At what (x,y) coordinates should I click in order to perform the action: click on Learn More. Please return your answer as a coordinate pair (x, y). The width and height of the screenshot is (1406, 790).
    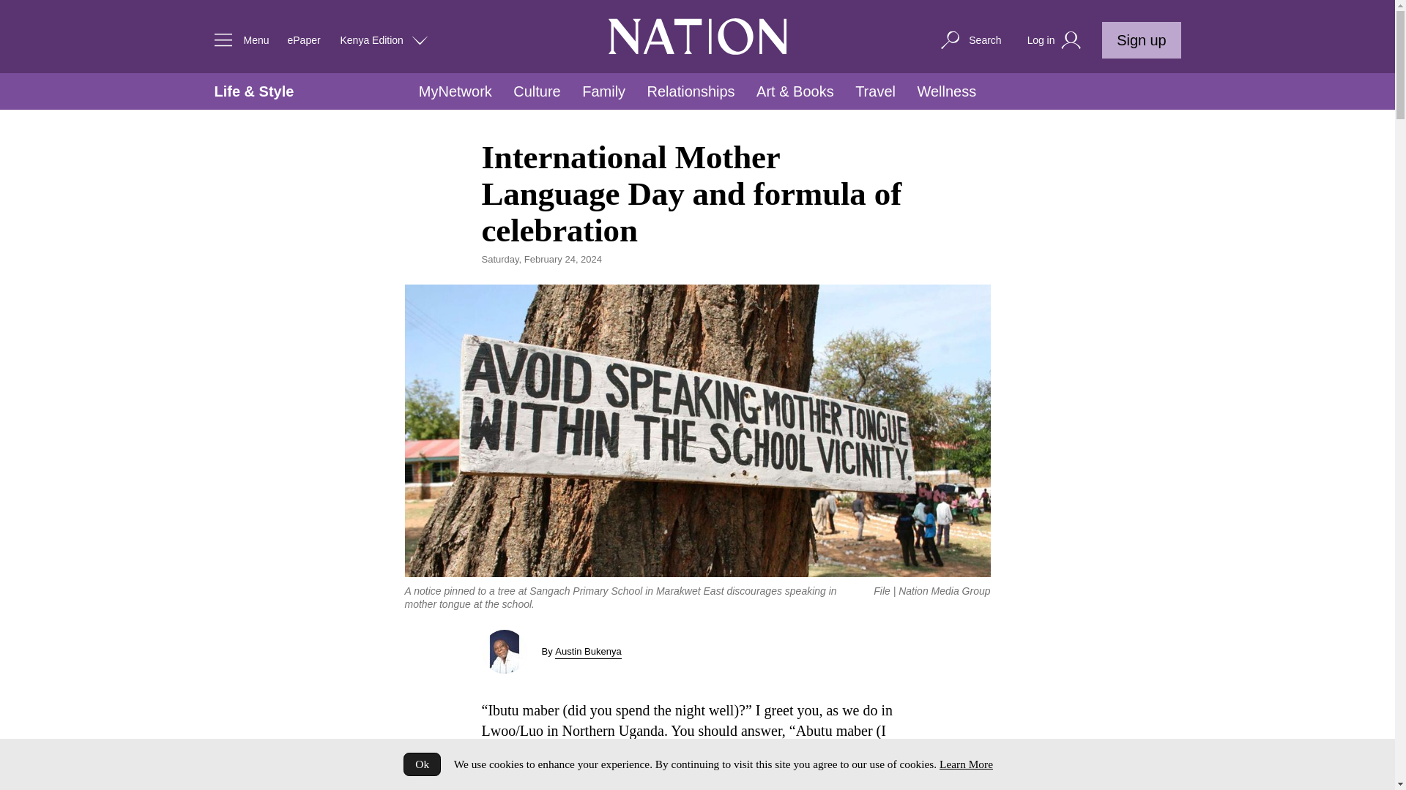
    Looking at the image, I should click on (965, 764).